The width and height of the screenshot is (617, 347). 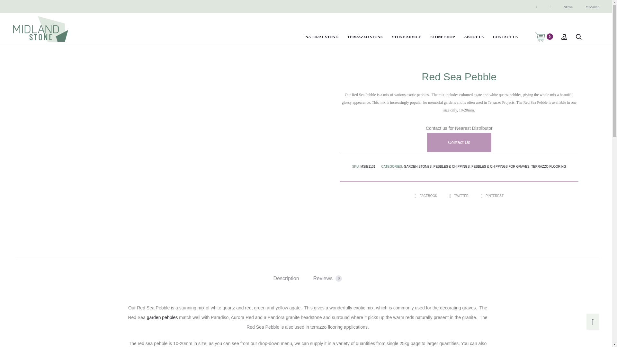 I want to click on STONE ADVICE, so click(x=406, y=37).